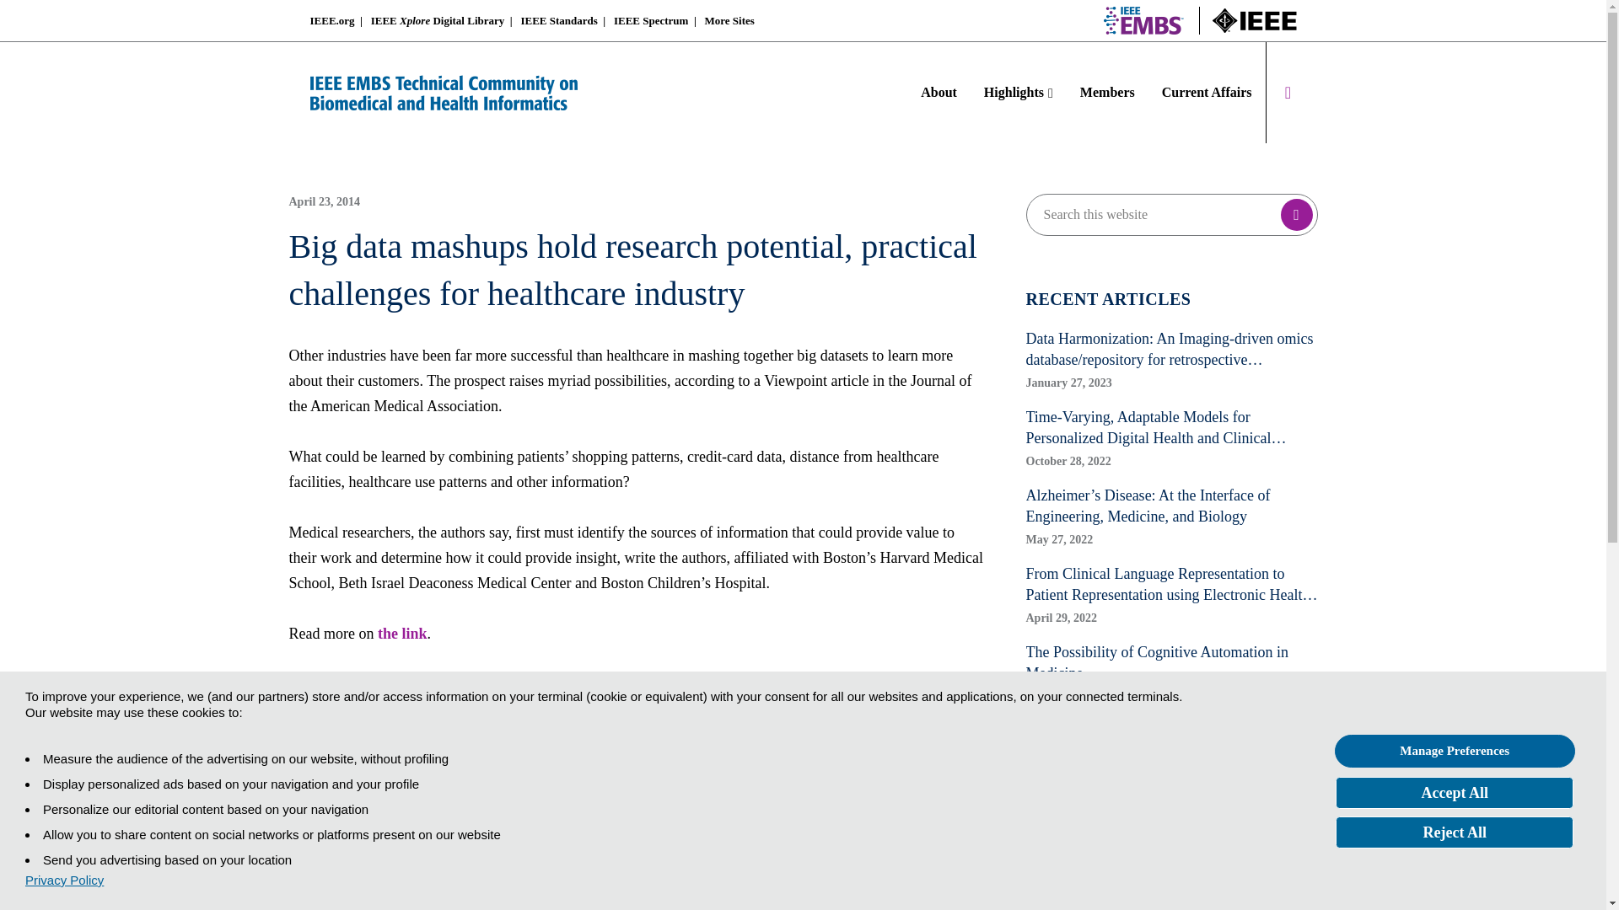  I want to click on Accept All, so click(1455, 793).